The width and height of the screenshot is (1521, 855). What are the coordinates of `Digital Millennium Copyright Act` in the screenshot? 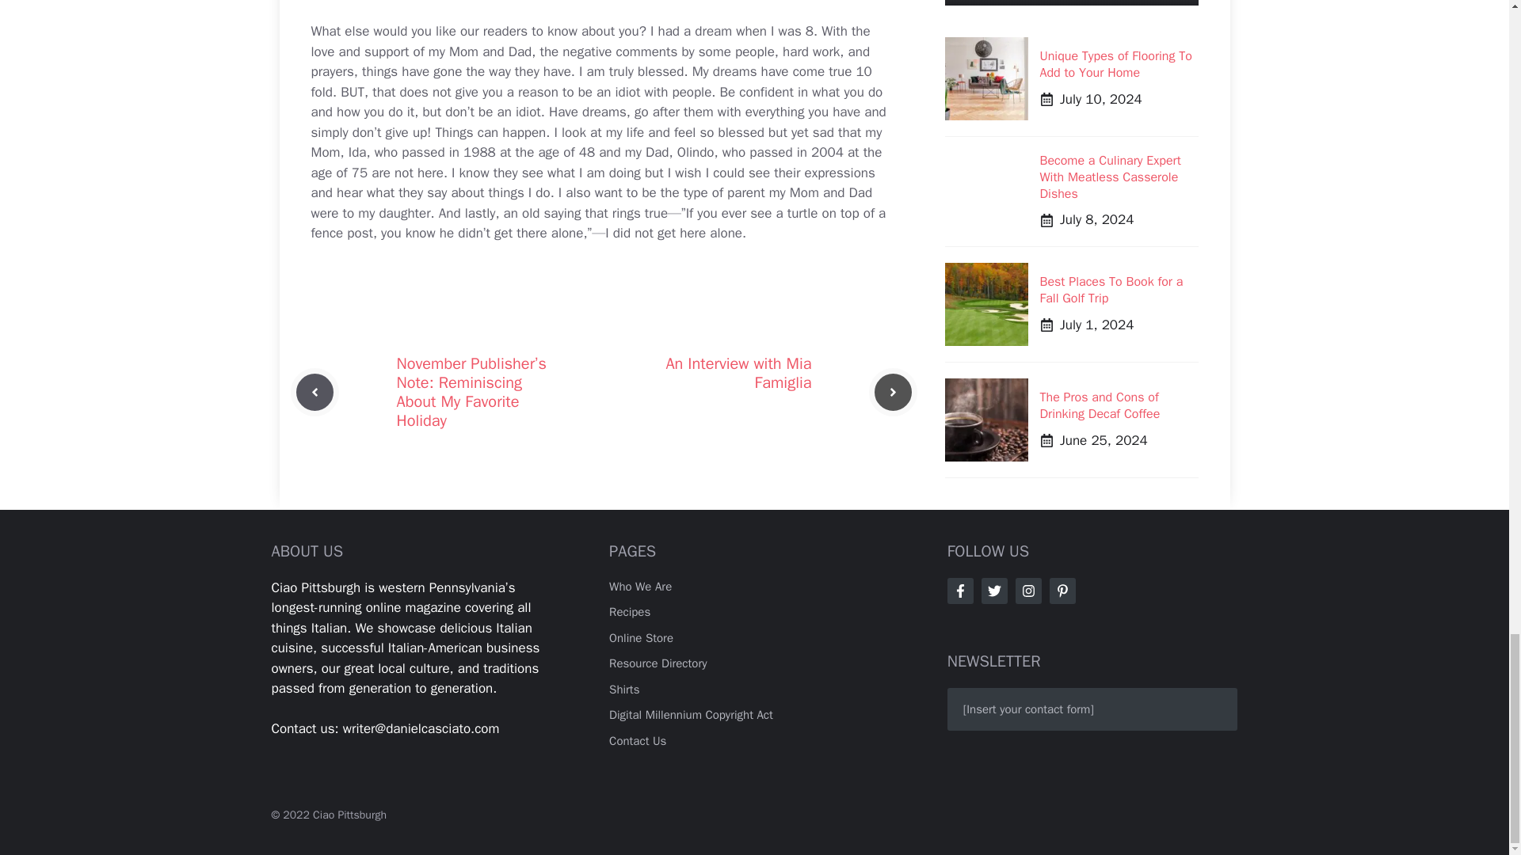 It's located at (691, 714).